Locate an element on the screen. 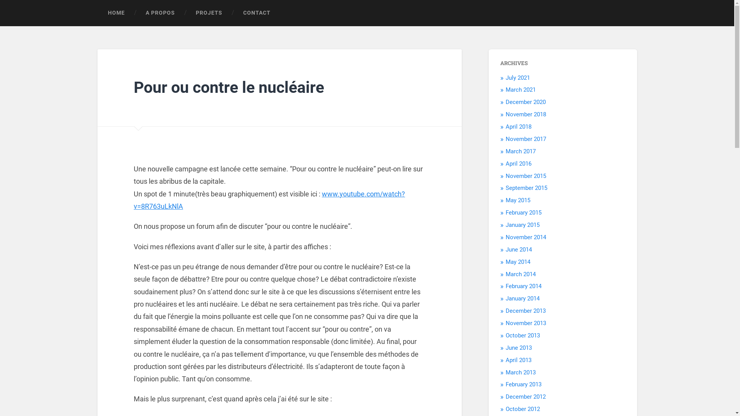  June 2013 is located at coordinates (519, 347).